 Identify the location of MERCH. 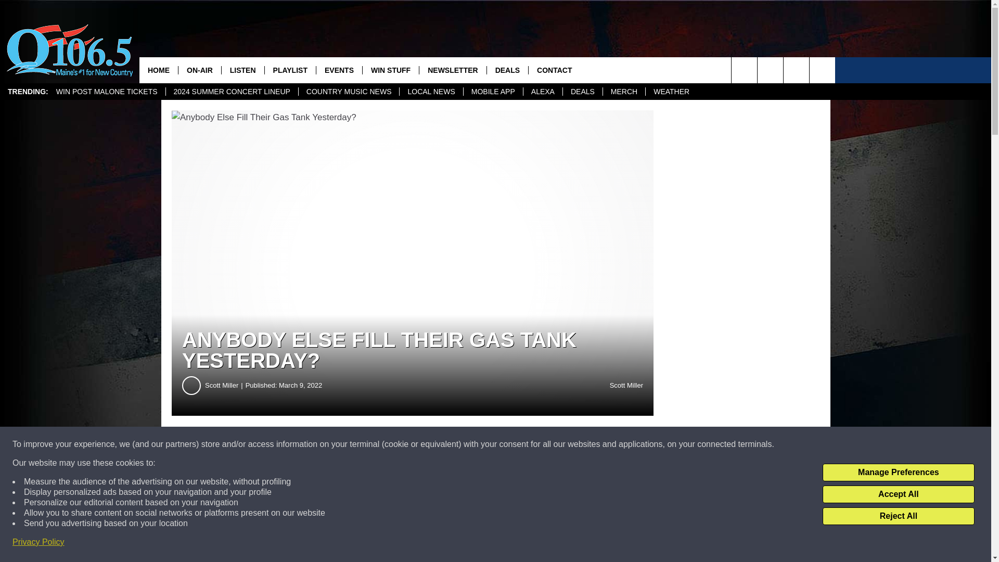
(623, 92).